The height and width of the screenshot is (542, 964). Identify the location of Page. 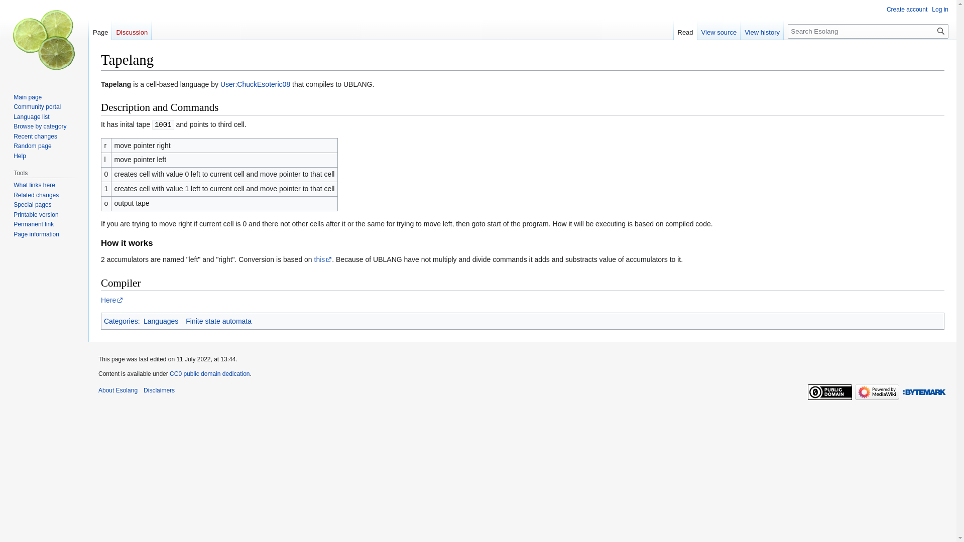
(100, 30).